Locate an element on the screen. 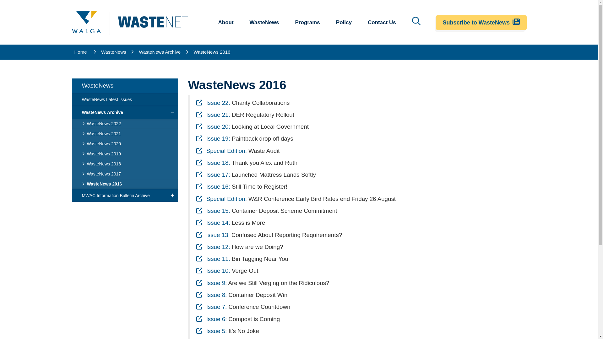 The width and height of the screenshot is (603, 339). Special Edition: is located at coordinates (221, 151).